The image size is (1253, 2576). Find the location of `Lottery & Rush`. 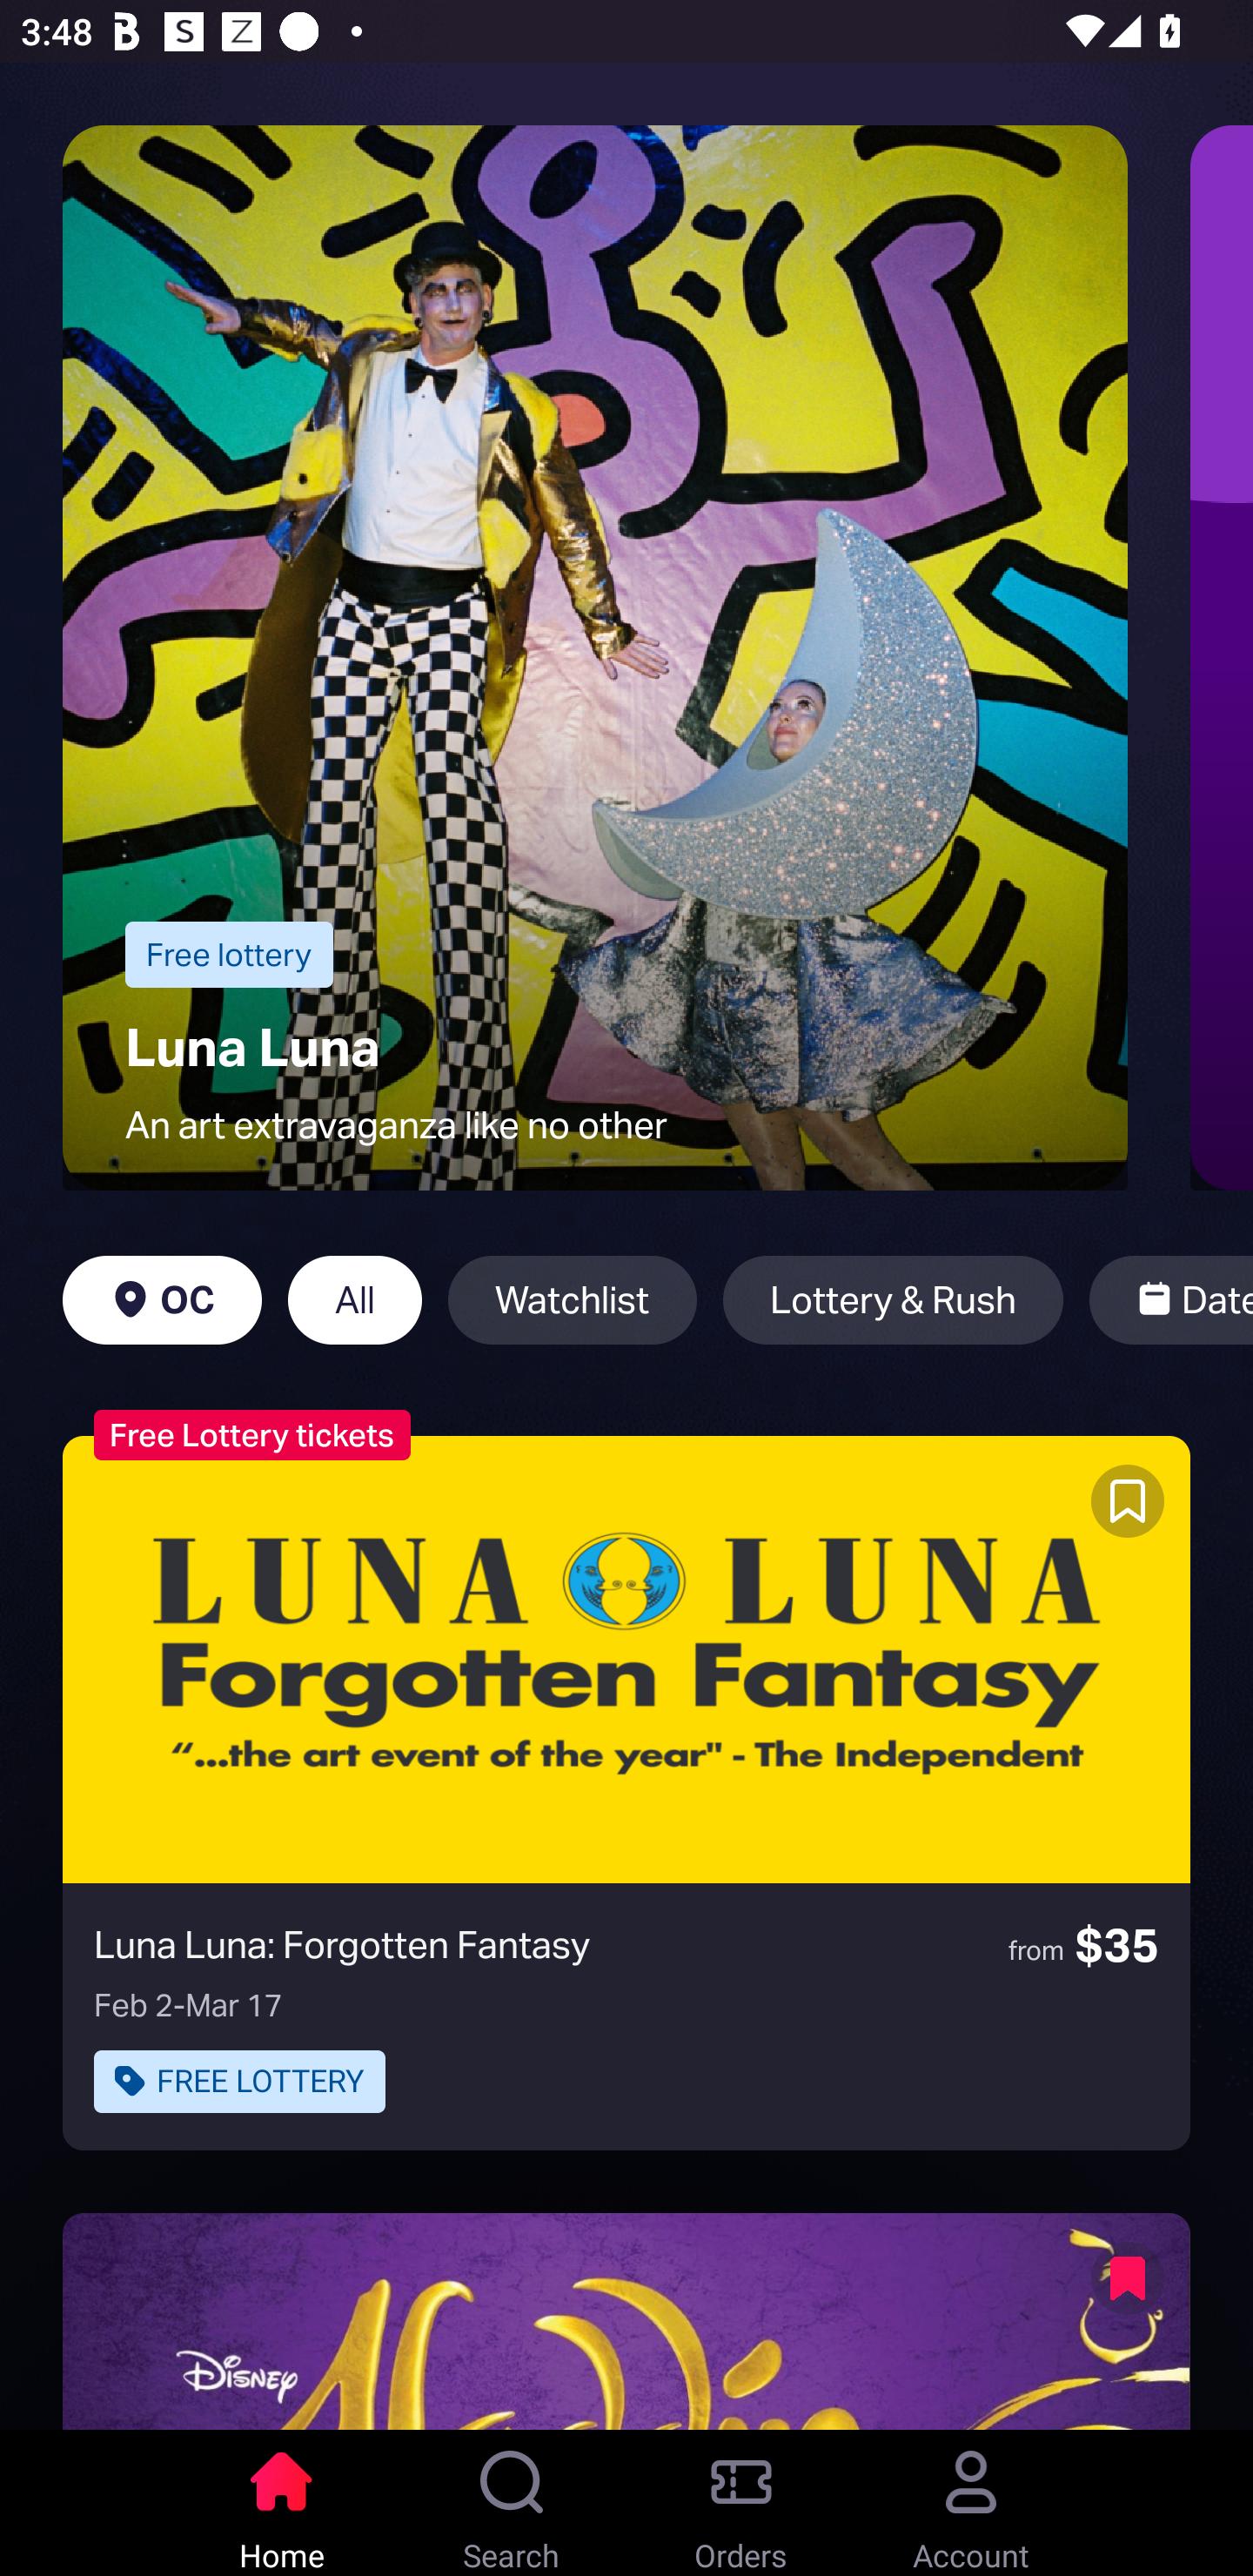

Lottery & Rush is located at coordinates (893, 1300).